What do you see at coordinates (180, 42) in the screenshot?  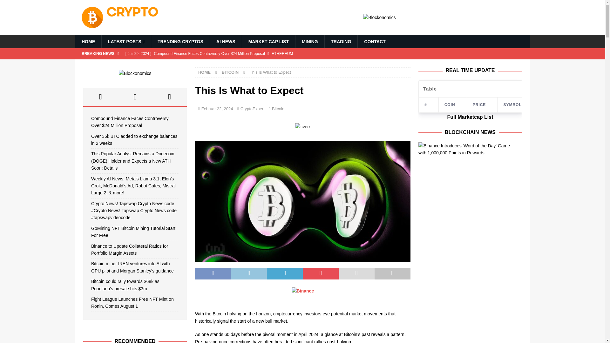 I see `TRENDING CRYPTOS` at bounding box center [180, 42].